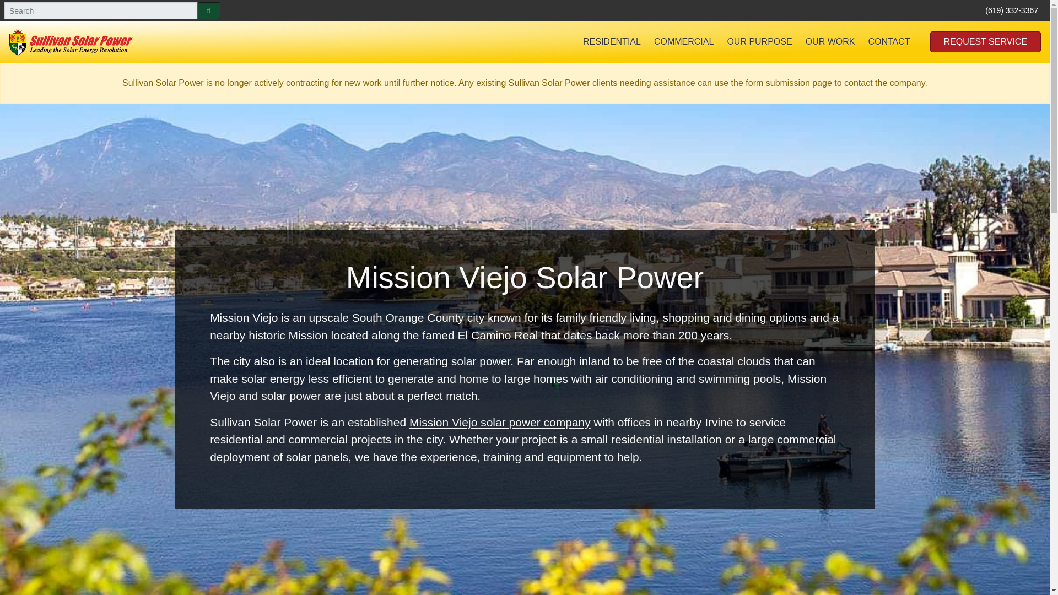 The height and width of the screenshot is (595, 1058). Describe the element at coordinates (684, 42) in the screenshot. I see `COMMERCIAL` at that location.